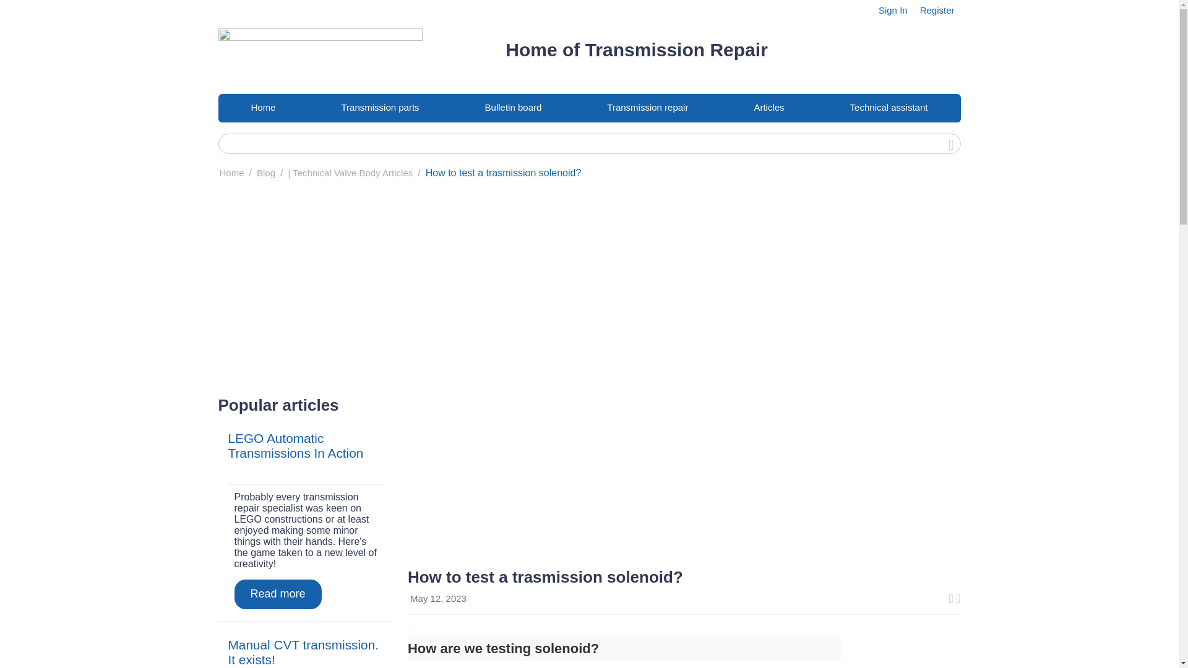  I want to click on Articles, so click(768, 108).